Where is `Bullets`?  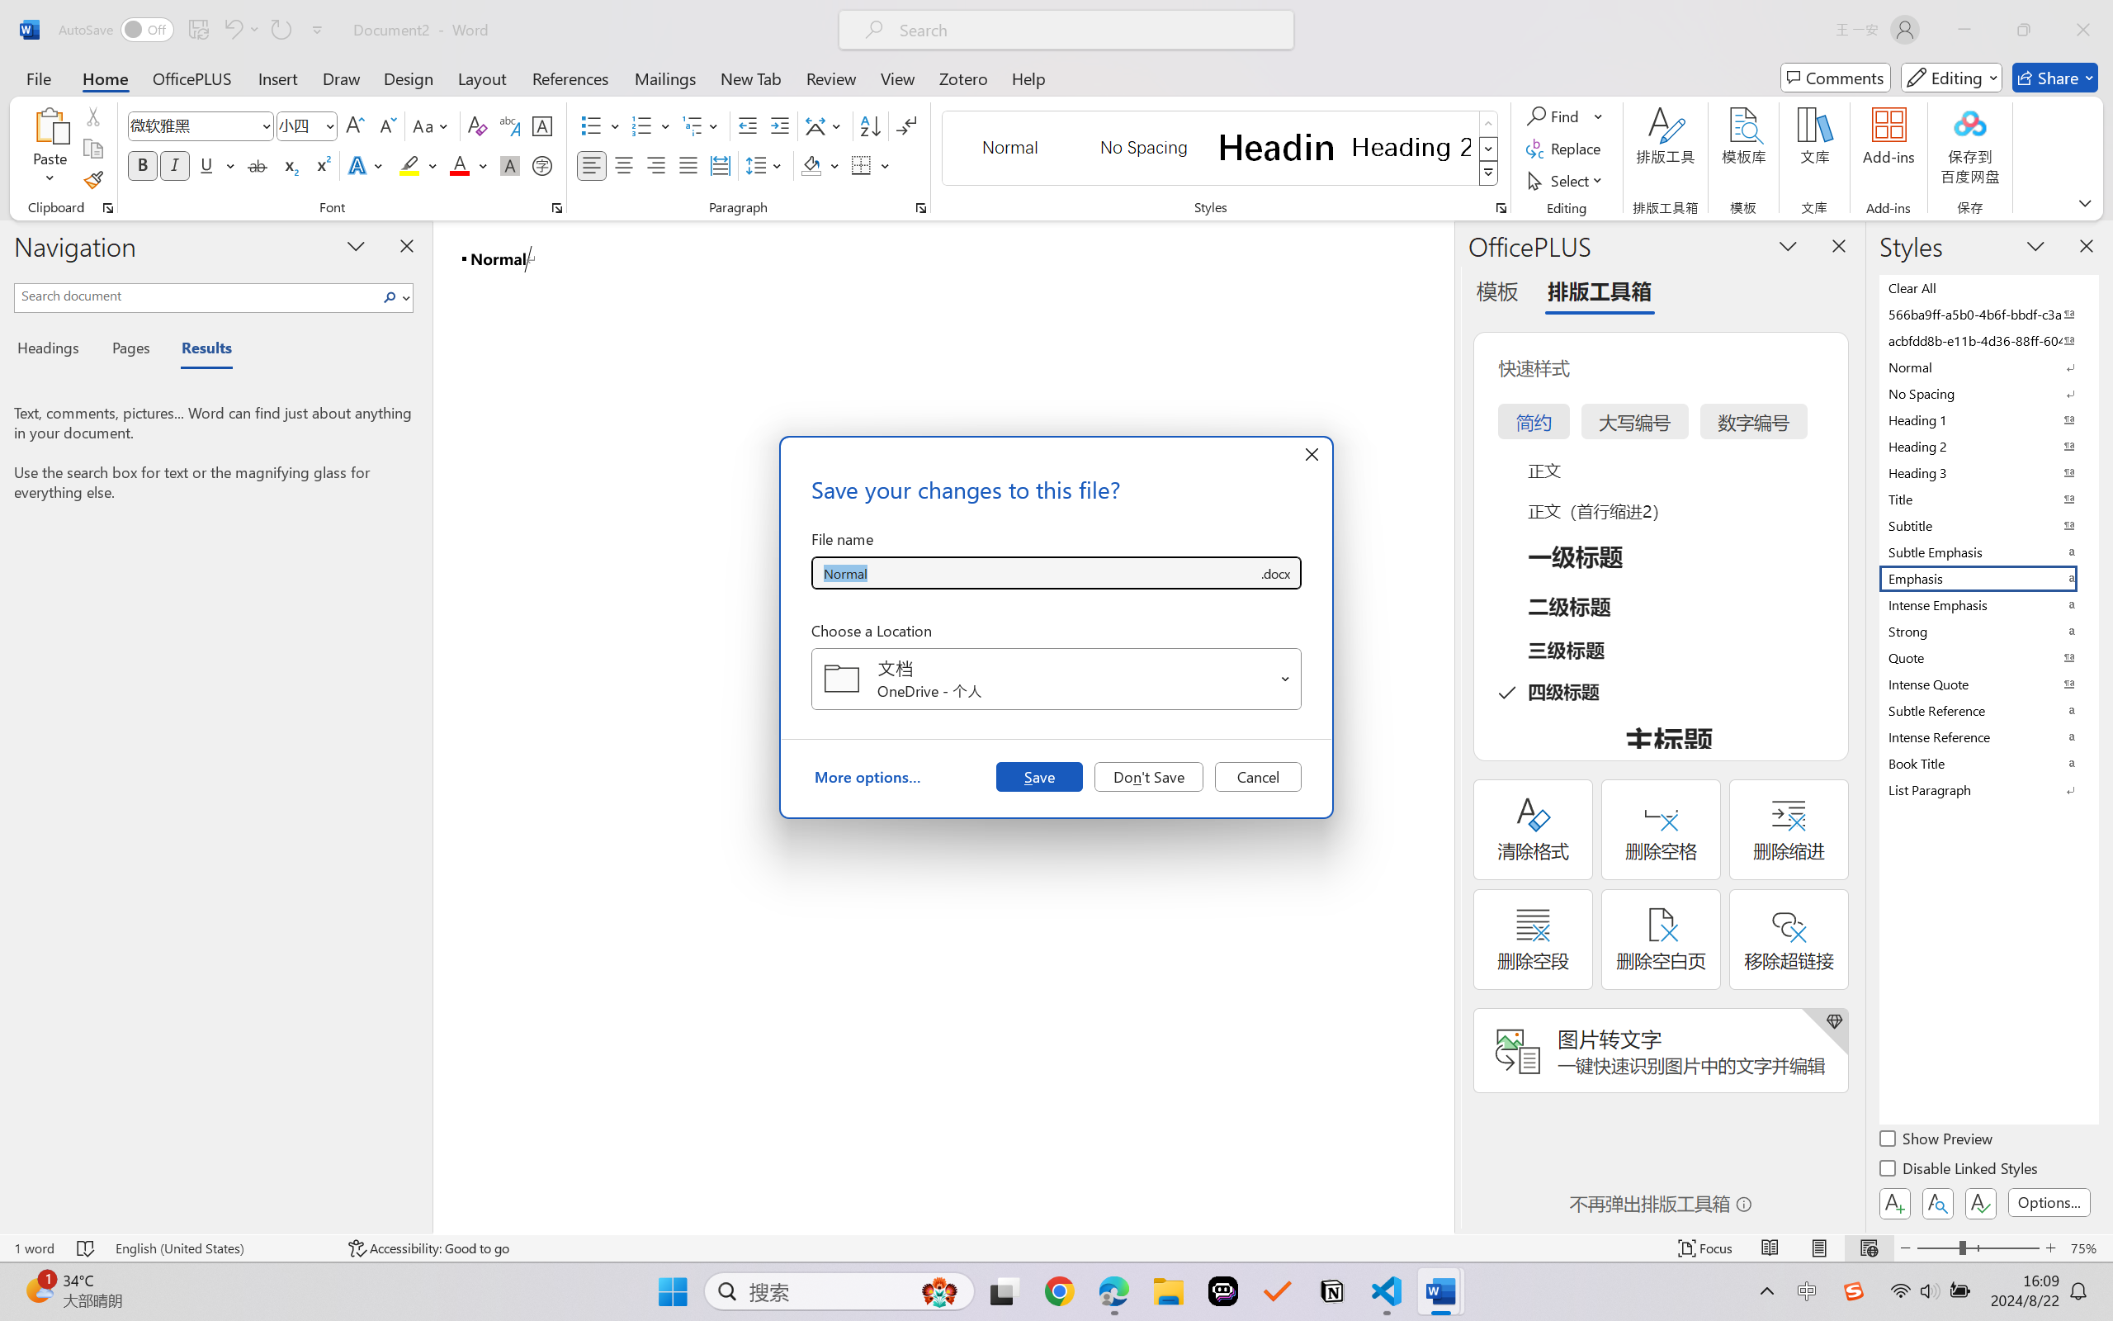
Bullets is located at coordinates (601, 125).